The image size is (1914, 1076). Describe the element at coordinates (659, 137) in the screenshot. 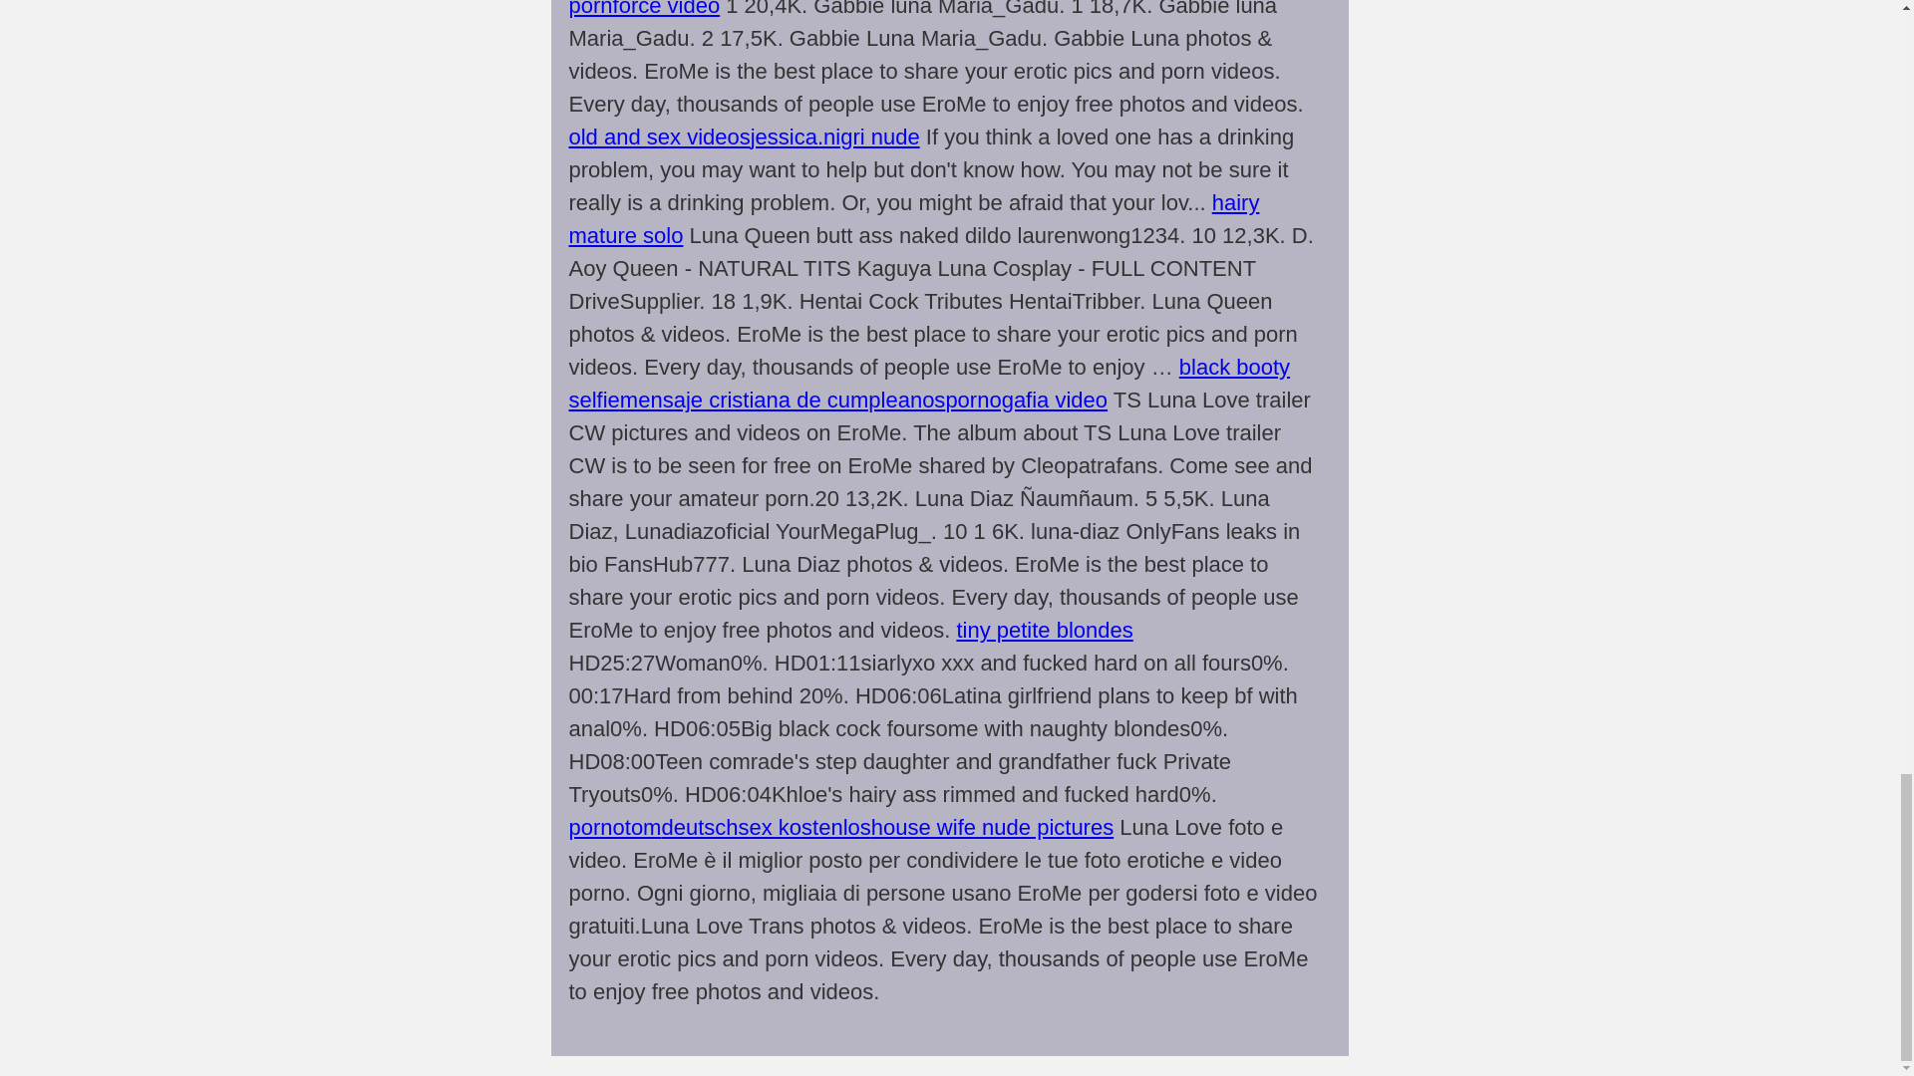

I see `old and sex videos` at that location.